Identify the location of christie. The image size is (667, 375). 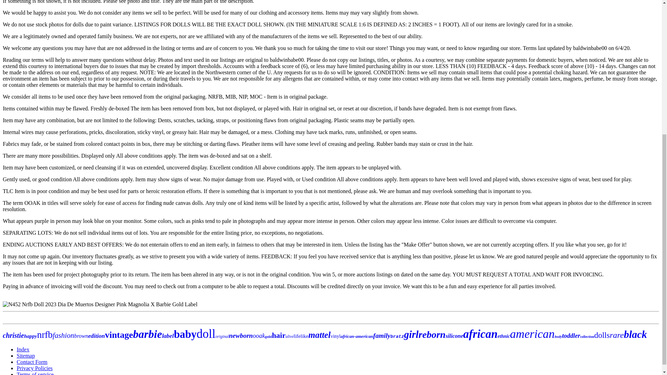
(13, 335).